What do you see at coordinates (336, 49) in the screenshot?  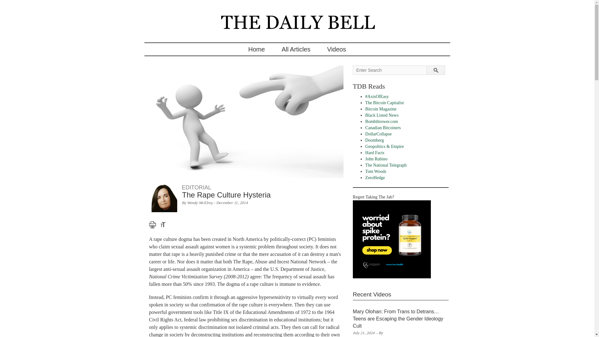 I see `Videos` at bounding box center [336, 49].